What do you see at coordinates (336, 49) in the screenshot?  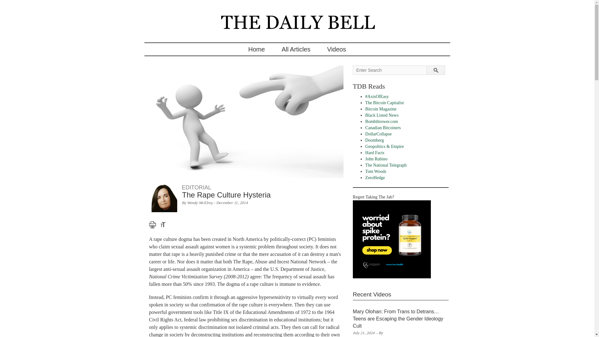 I see `Videos` at bounding box center [336, 49].